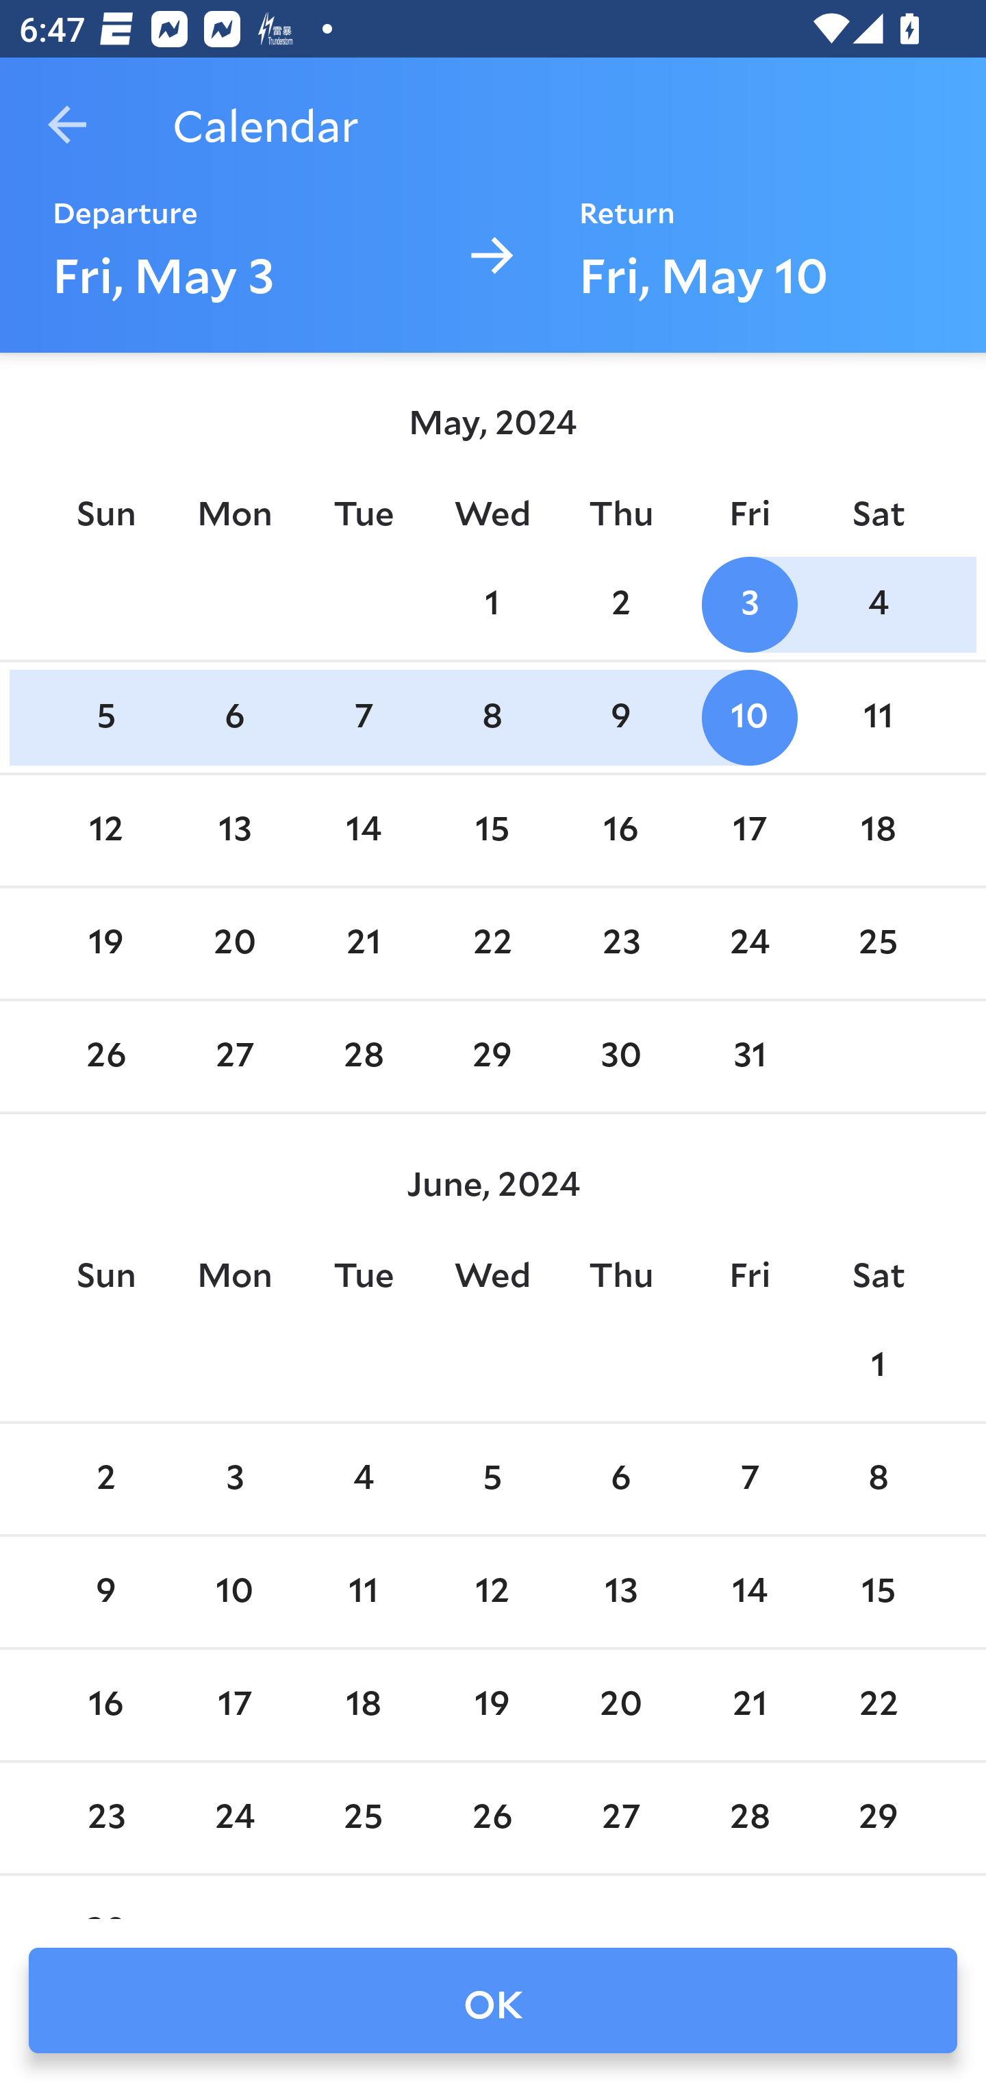 This screenshot has width=986, height=2082. What do you see at coordinates (749, 943) in the screenshot?
I see `24` at bounding box center [749, 943].